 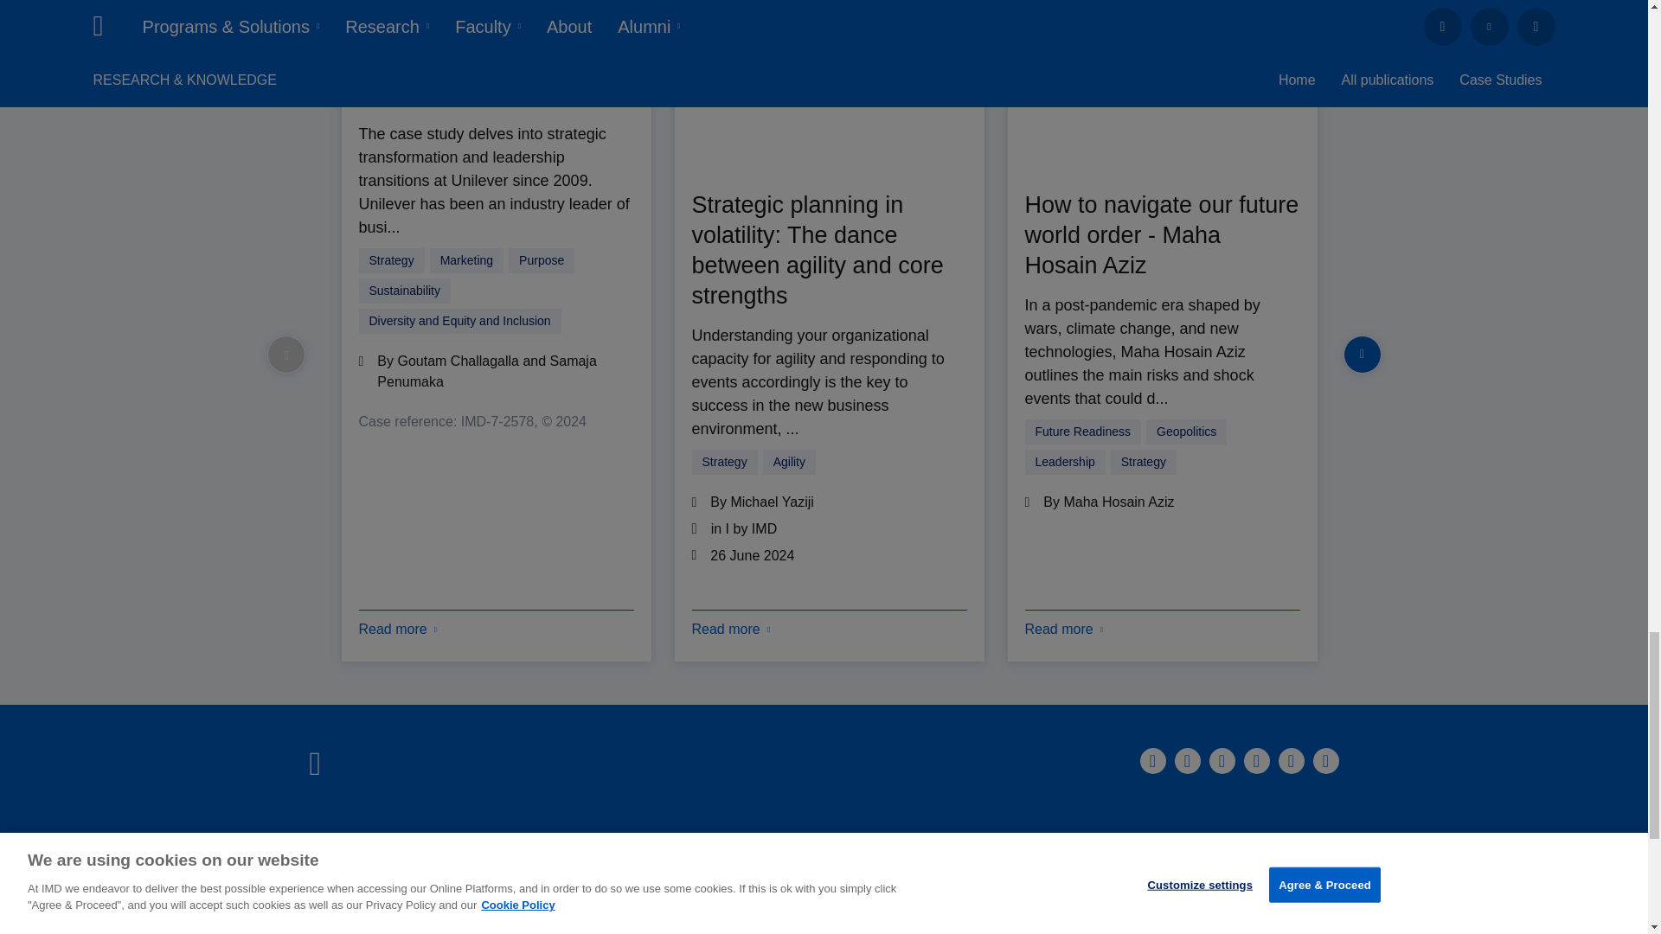 What do you see at coordinates (1325, 761) in the screenshot?
I see `Flickr` at bounding box center [1325, 761].